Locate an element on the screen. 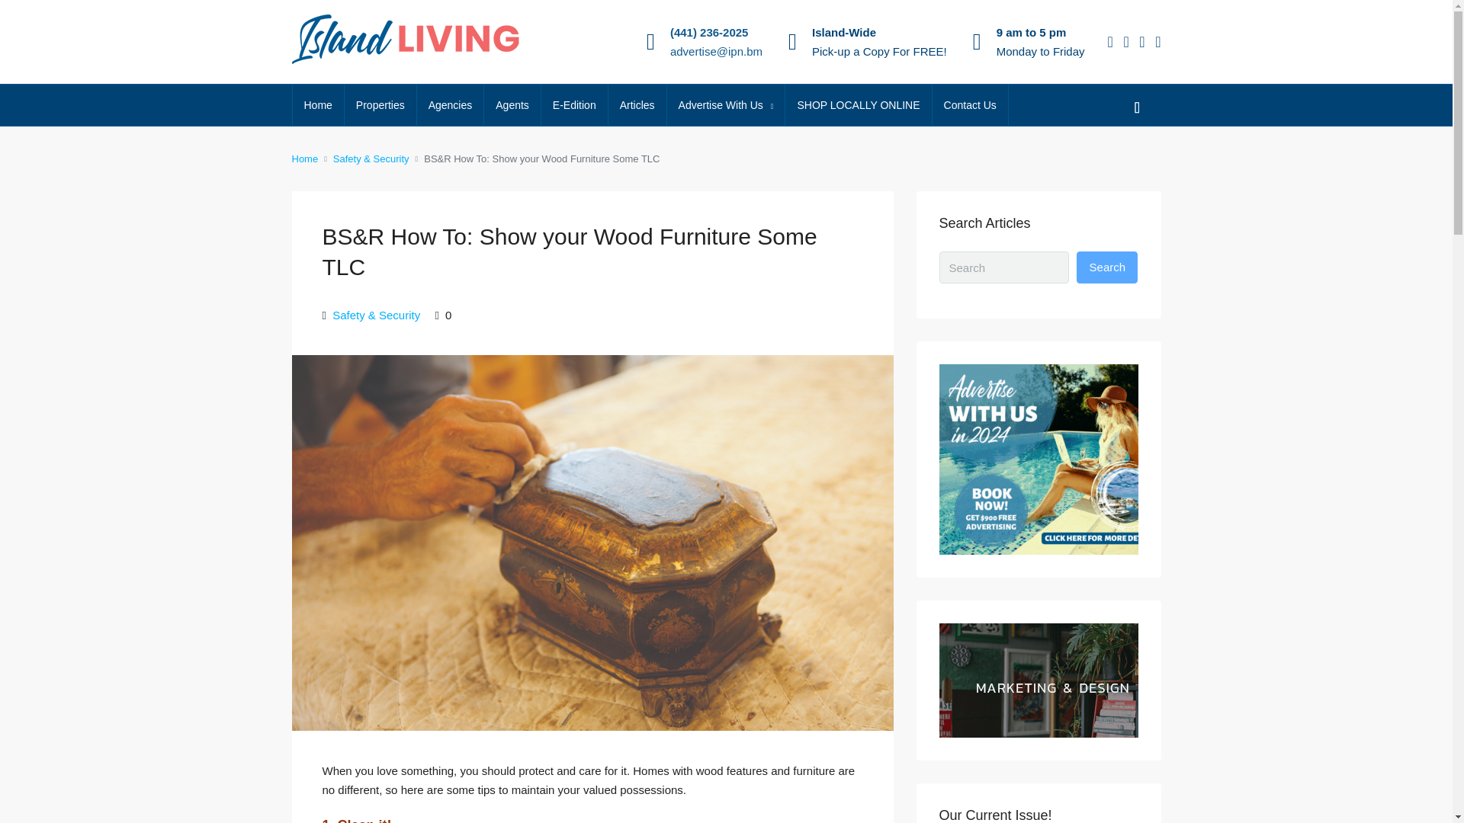 This screenshot has width=1464, height=823. Articles is located at coordinates (637, 105).